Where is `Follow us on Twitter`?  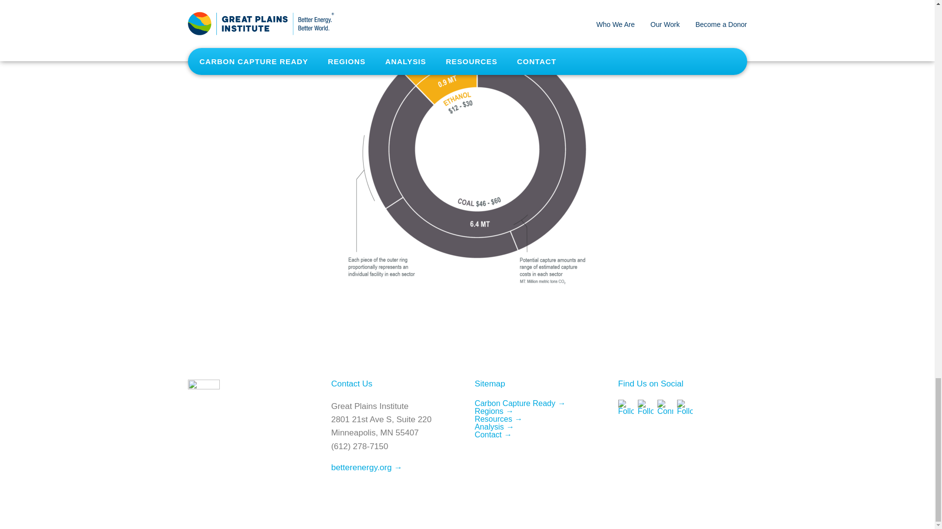 Follow us on Twitter is located at coordinates (646, 408).